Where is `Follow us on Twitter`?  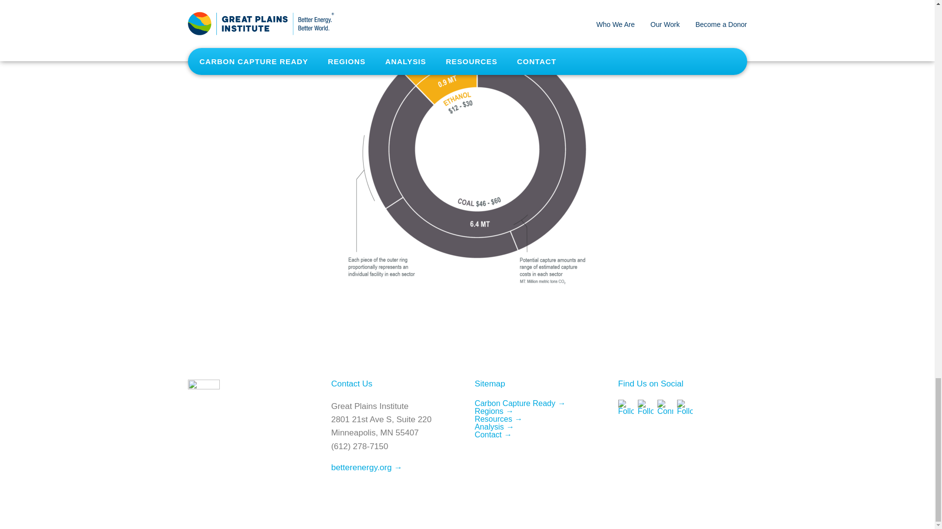 Follow us on Twitter is located at coordinates (646, 408).